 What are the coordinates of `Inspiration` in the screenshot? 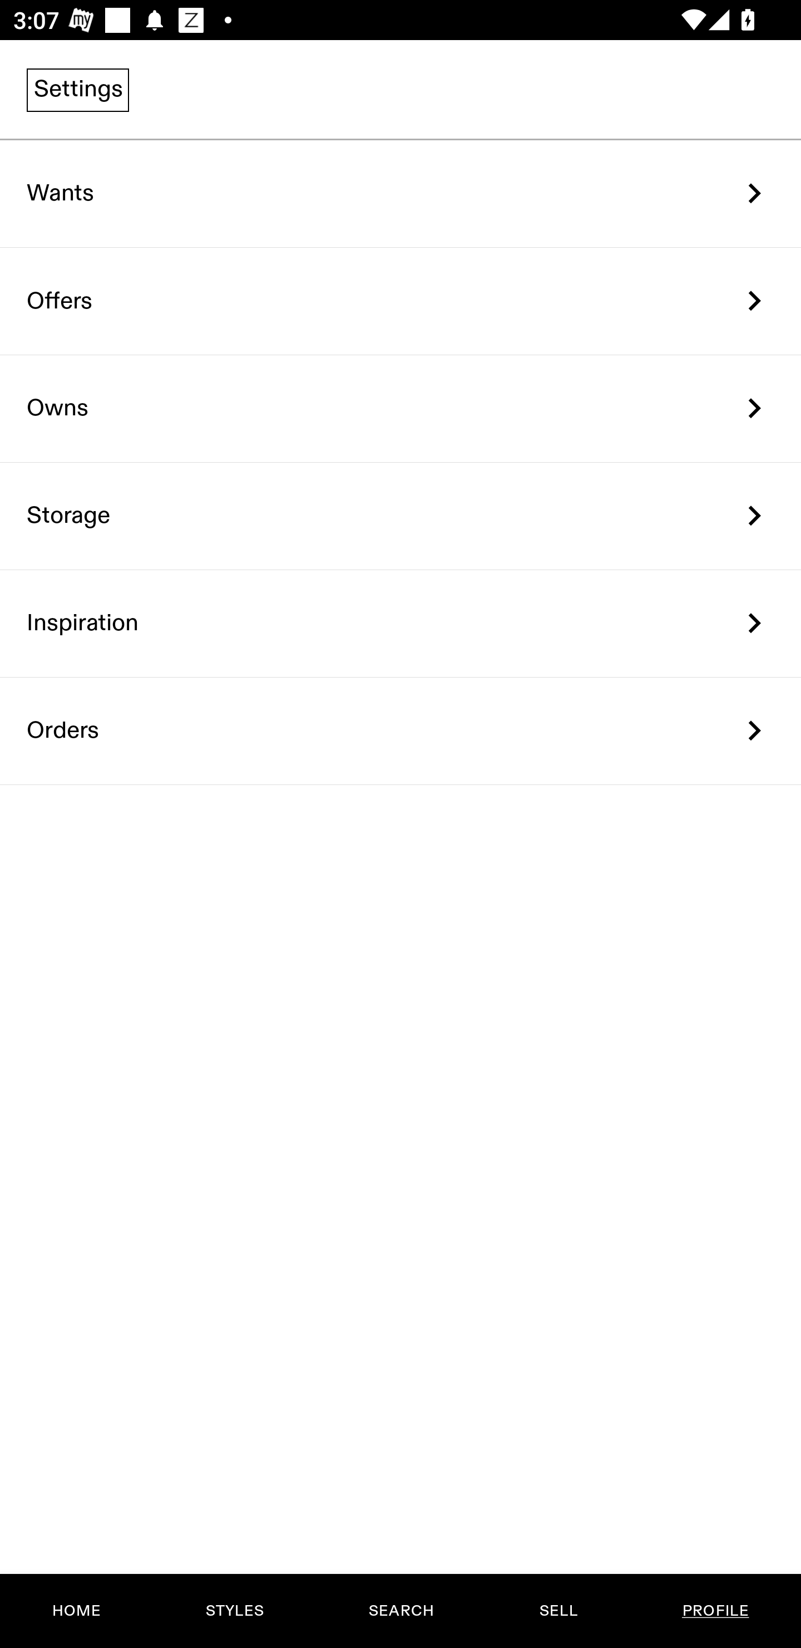 It's located at (400, 624).